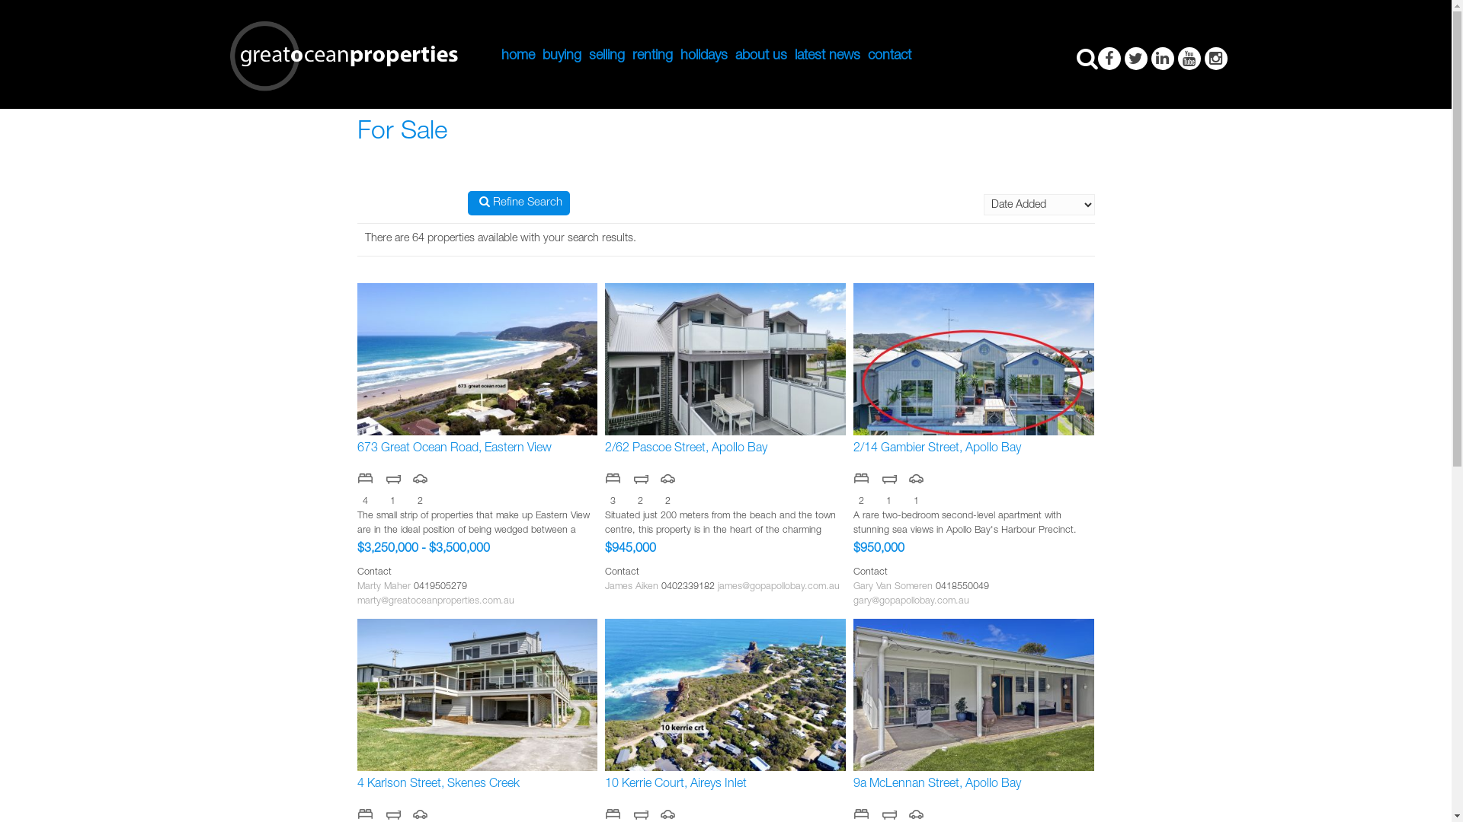 The height and width of the screenshot is (822, 1463). I want to click on 2/14 Gambier Street, Apollo Bay, so click(974, 359).